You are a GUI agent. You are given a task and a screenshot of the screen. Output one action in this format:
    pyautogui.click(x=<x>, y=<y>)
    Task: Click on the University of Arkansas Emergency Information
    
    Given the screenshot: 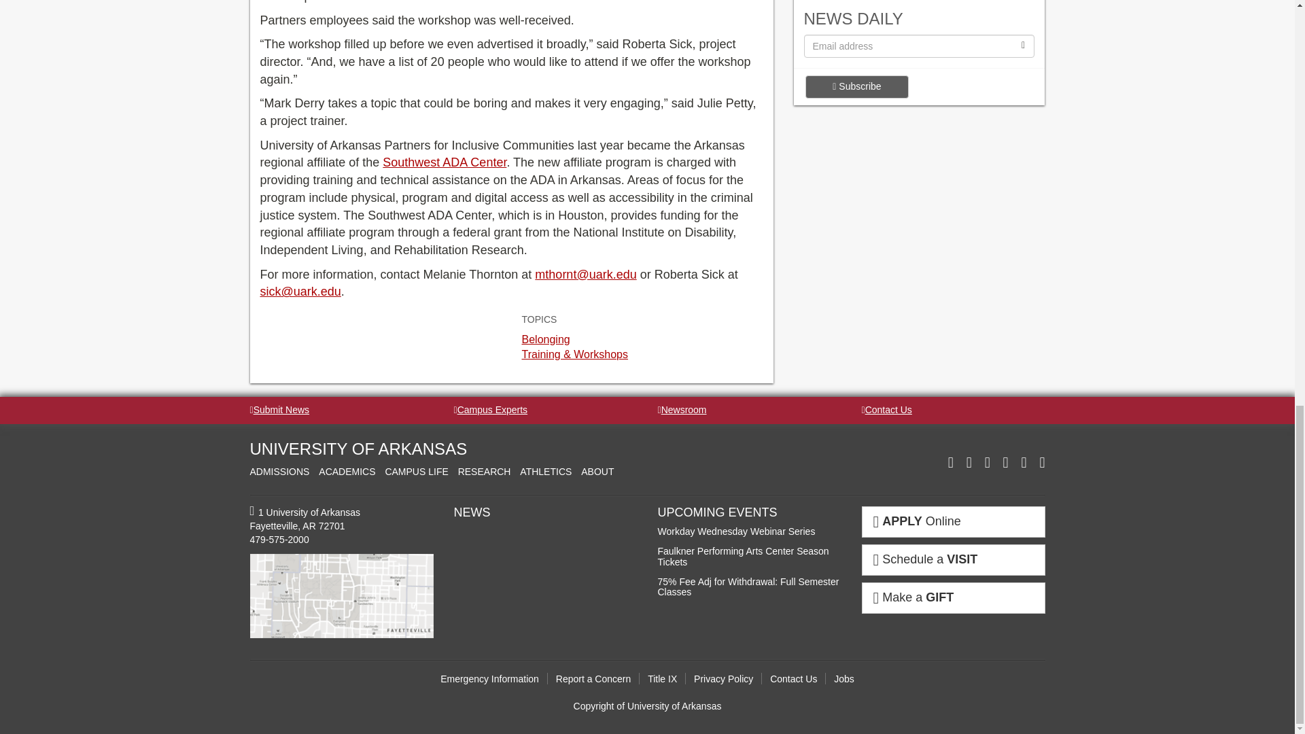 What is the action you would take?
    pyautogui.click(x=490, y=678)
    